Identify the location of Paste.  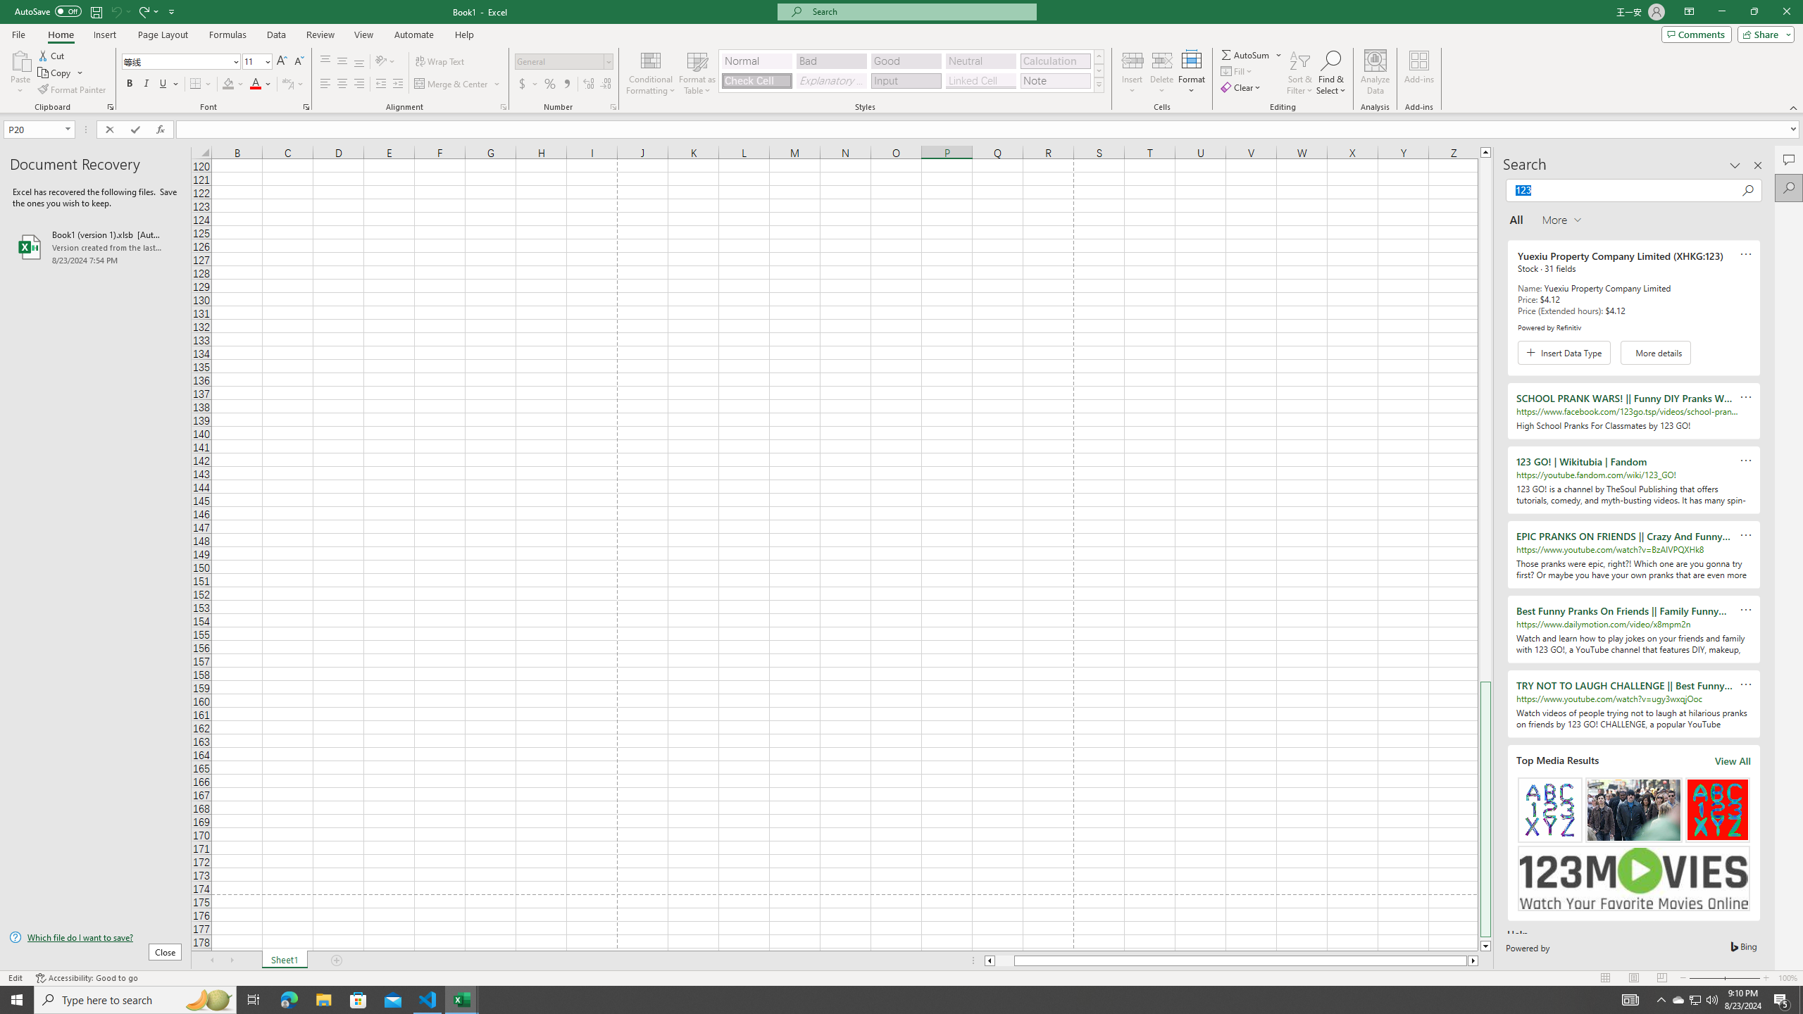
(20, 60).